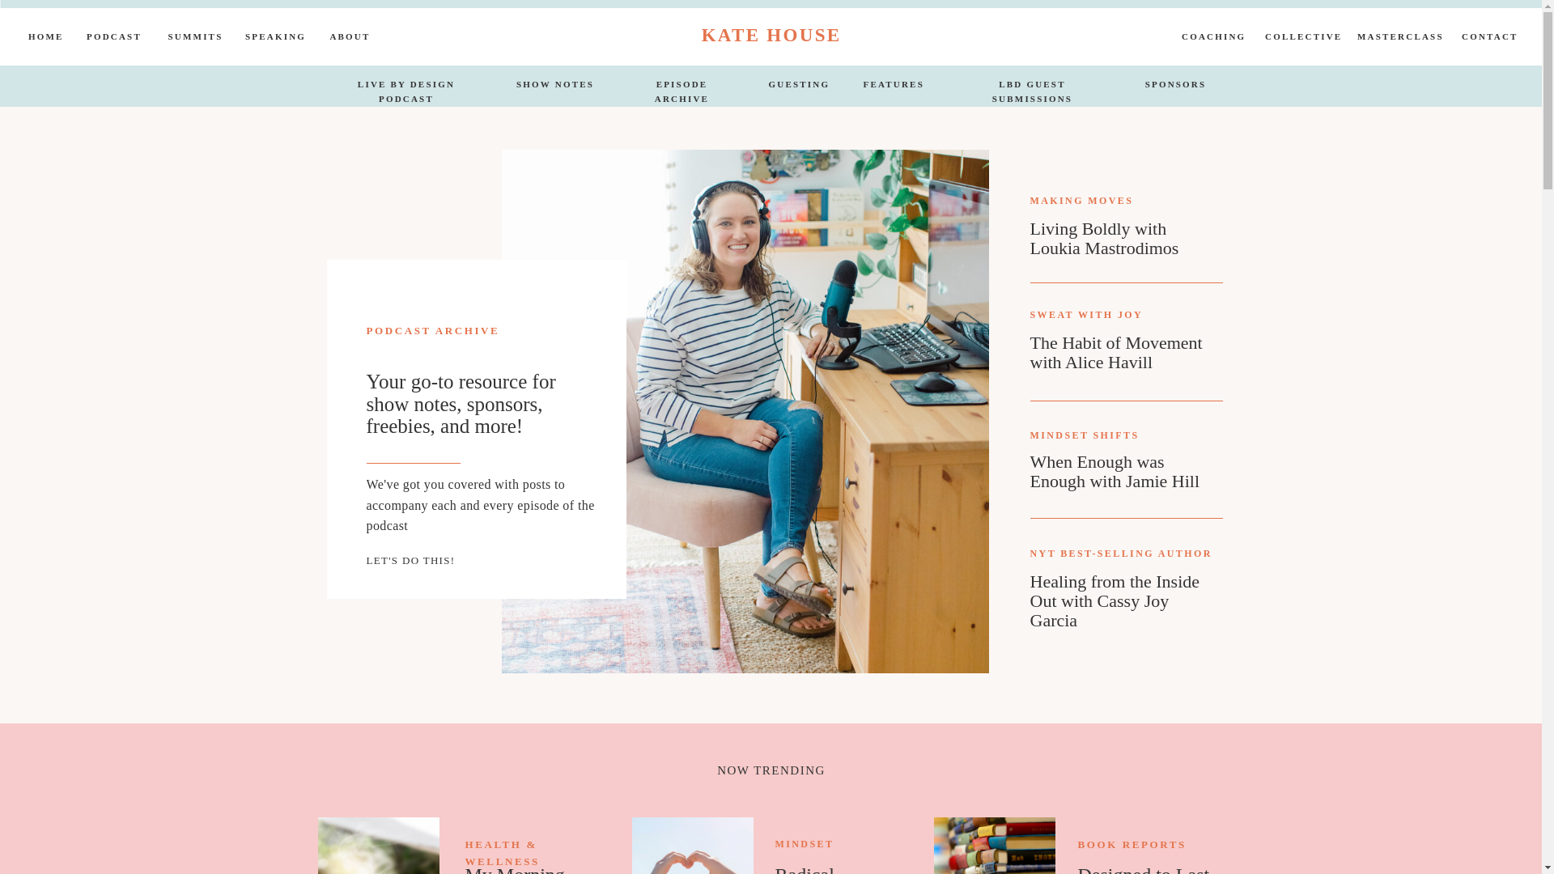 The height and width of the screenshot is (874, 1554). Describe the element at coordinates (1399, 39) in the screenshot. I see `MASTERCLASS` at that location.